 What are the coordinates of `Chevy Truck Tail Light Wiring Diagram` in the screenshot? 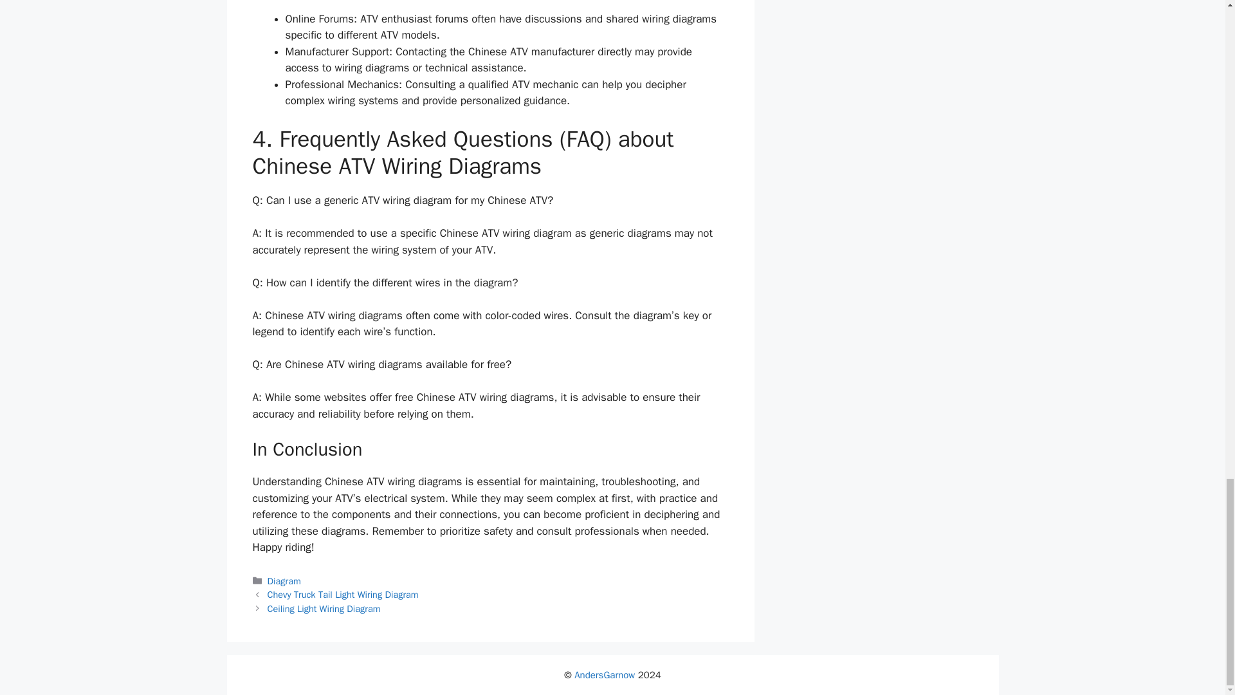 It's located at (343, 595).